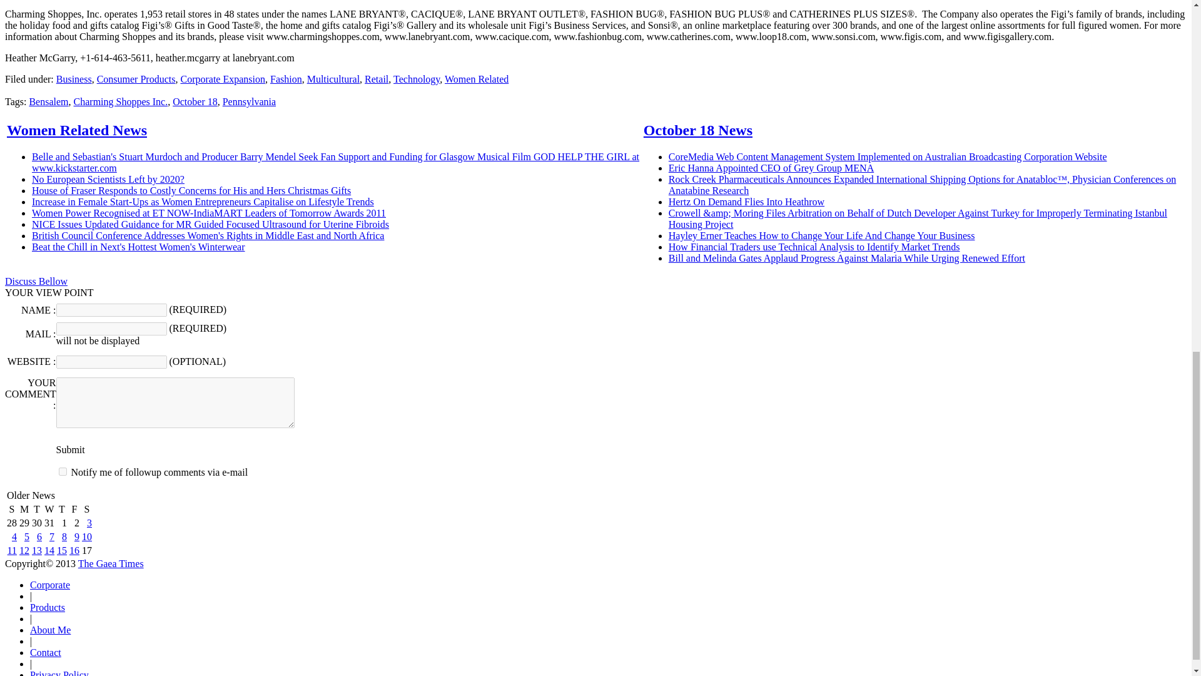  I want to click on subscribe, so click(63, 472).